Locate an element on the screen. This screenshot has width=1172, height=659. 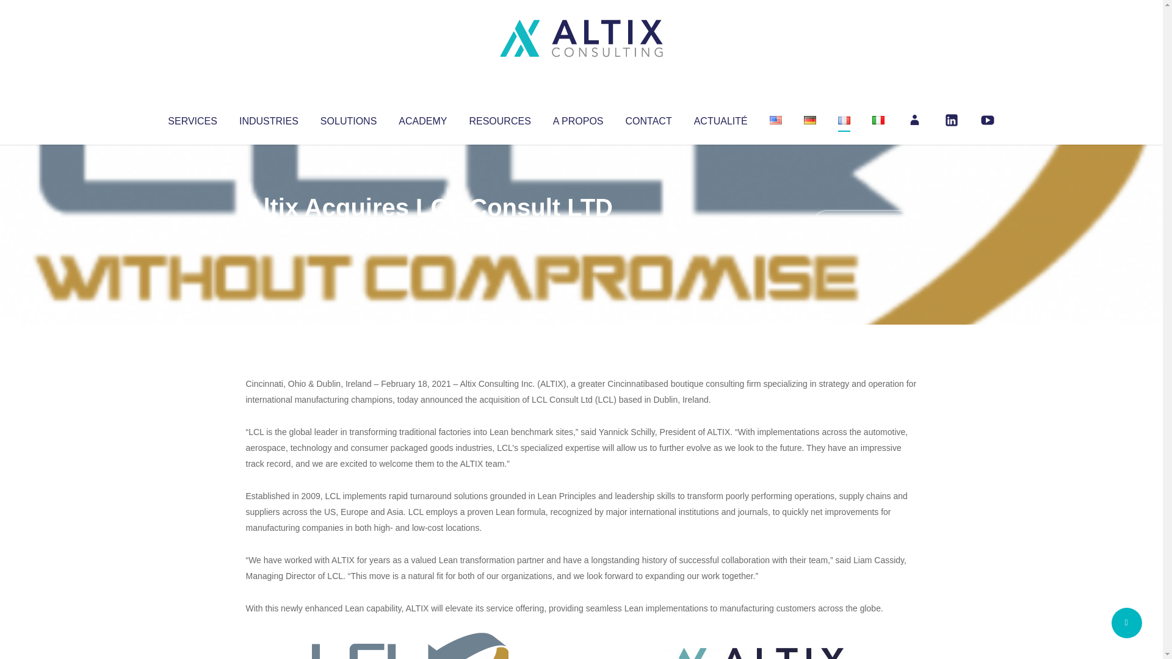
No Comments is located at coordinates (864, 223).